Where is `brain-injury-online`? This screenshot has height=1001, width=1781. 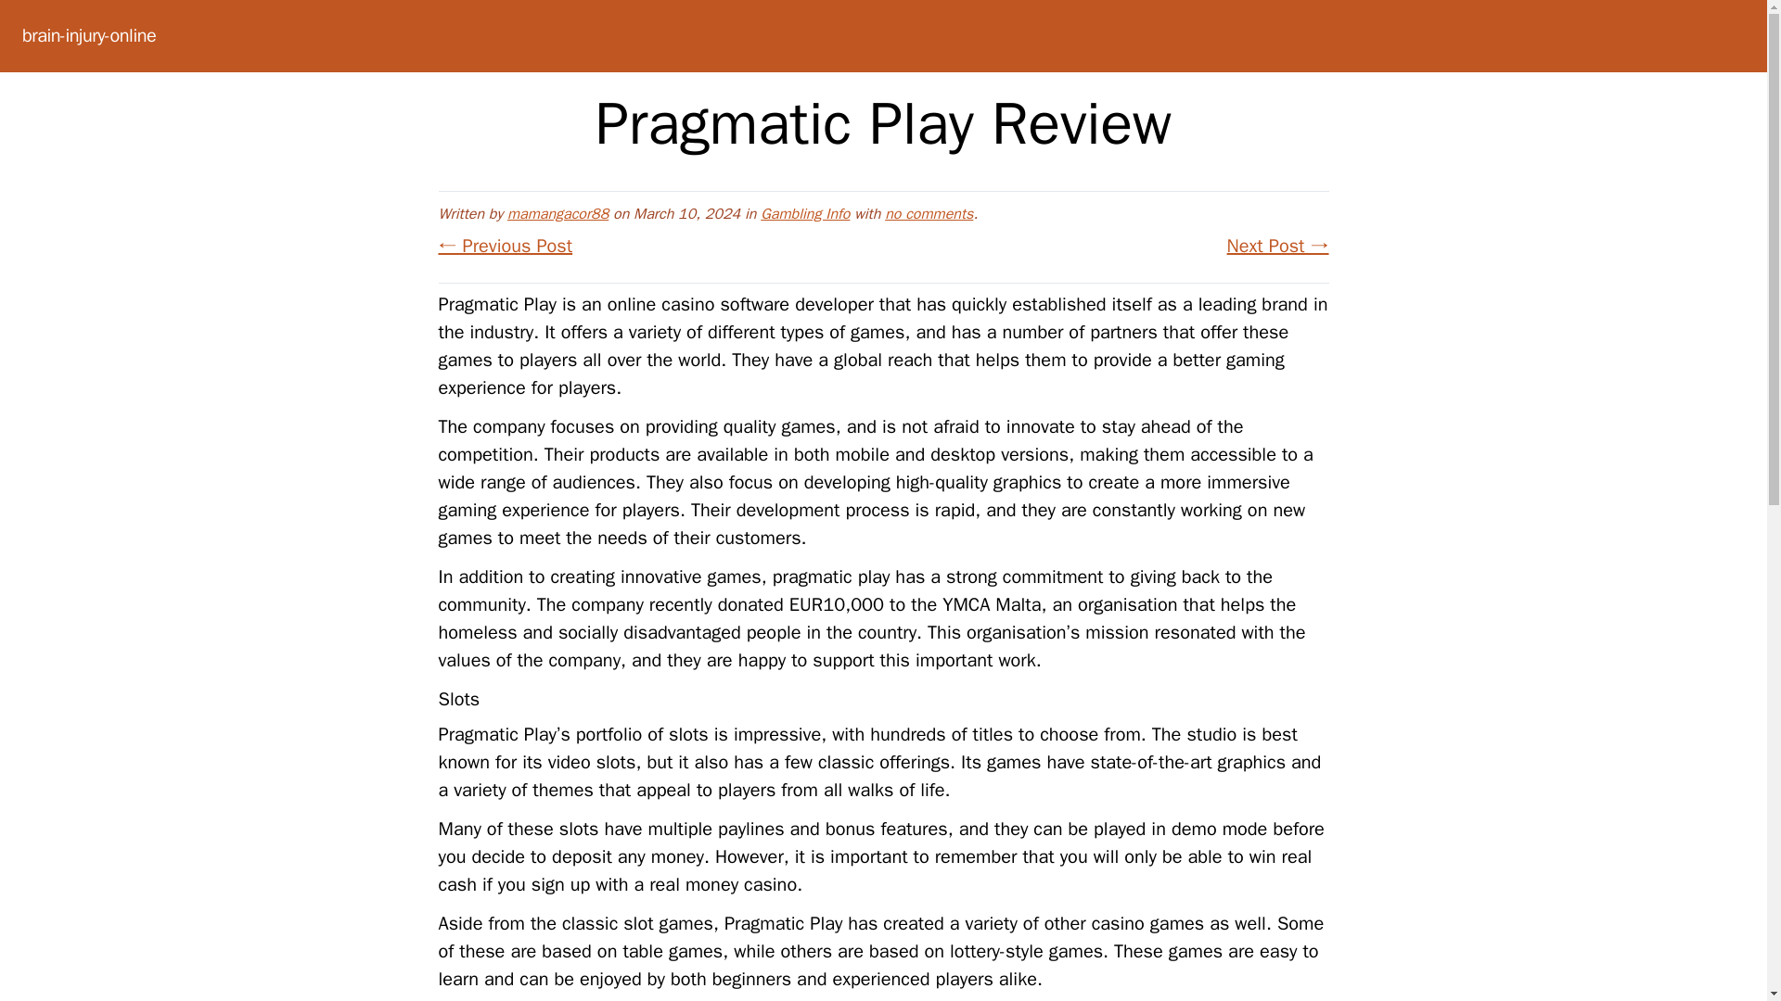
brain-injury-online is located at coordinates (89, 35).